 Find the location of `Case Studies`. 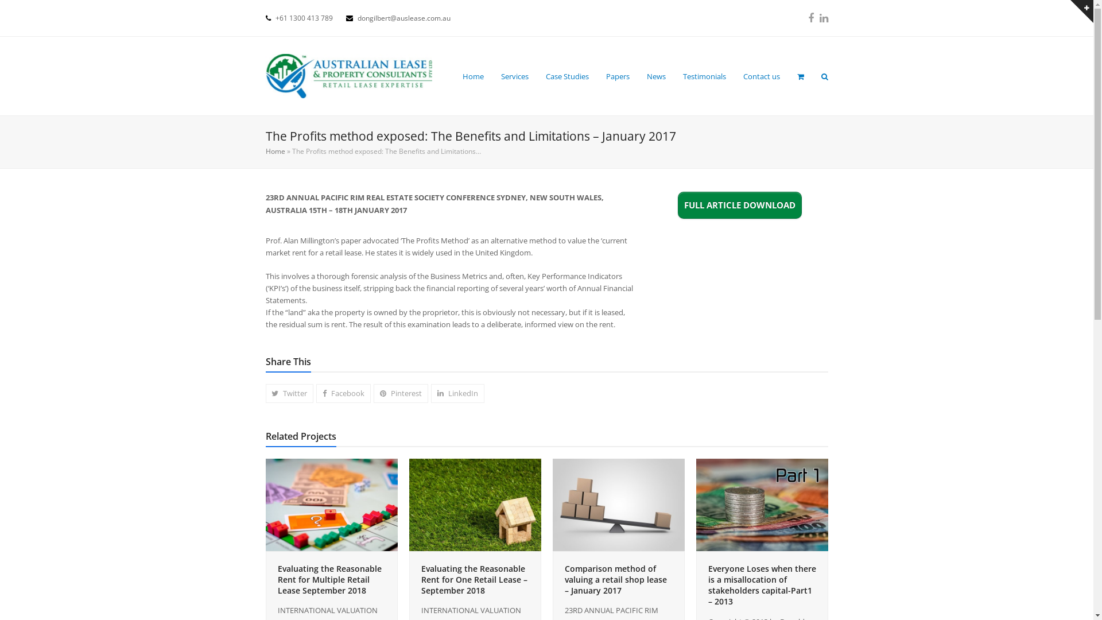

Case Studies is located at coordinates (567, 76).